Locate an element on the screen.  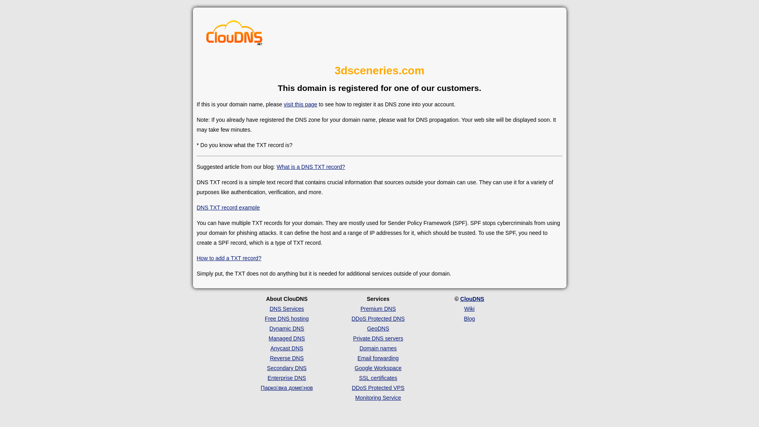
How to add a TXT record? is located at coordinates (229, 258).